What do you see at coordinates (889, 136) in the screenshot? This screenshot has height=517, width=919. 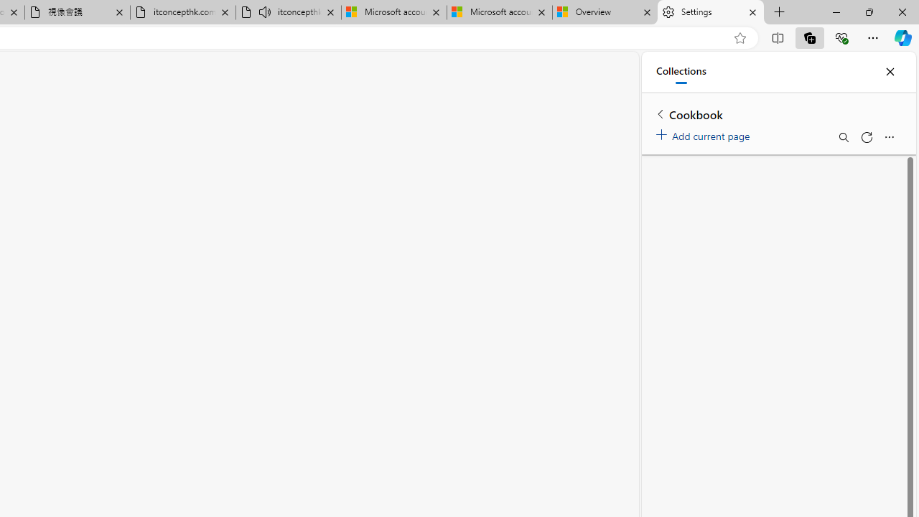 I see `More options menu` at bounding box center [889, 136].